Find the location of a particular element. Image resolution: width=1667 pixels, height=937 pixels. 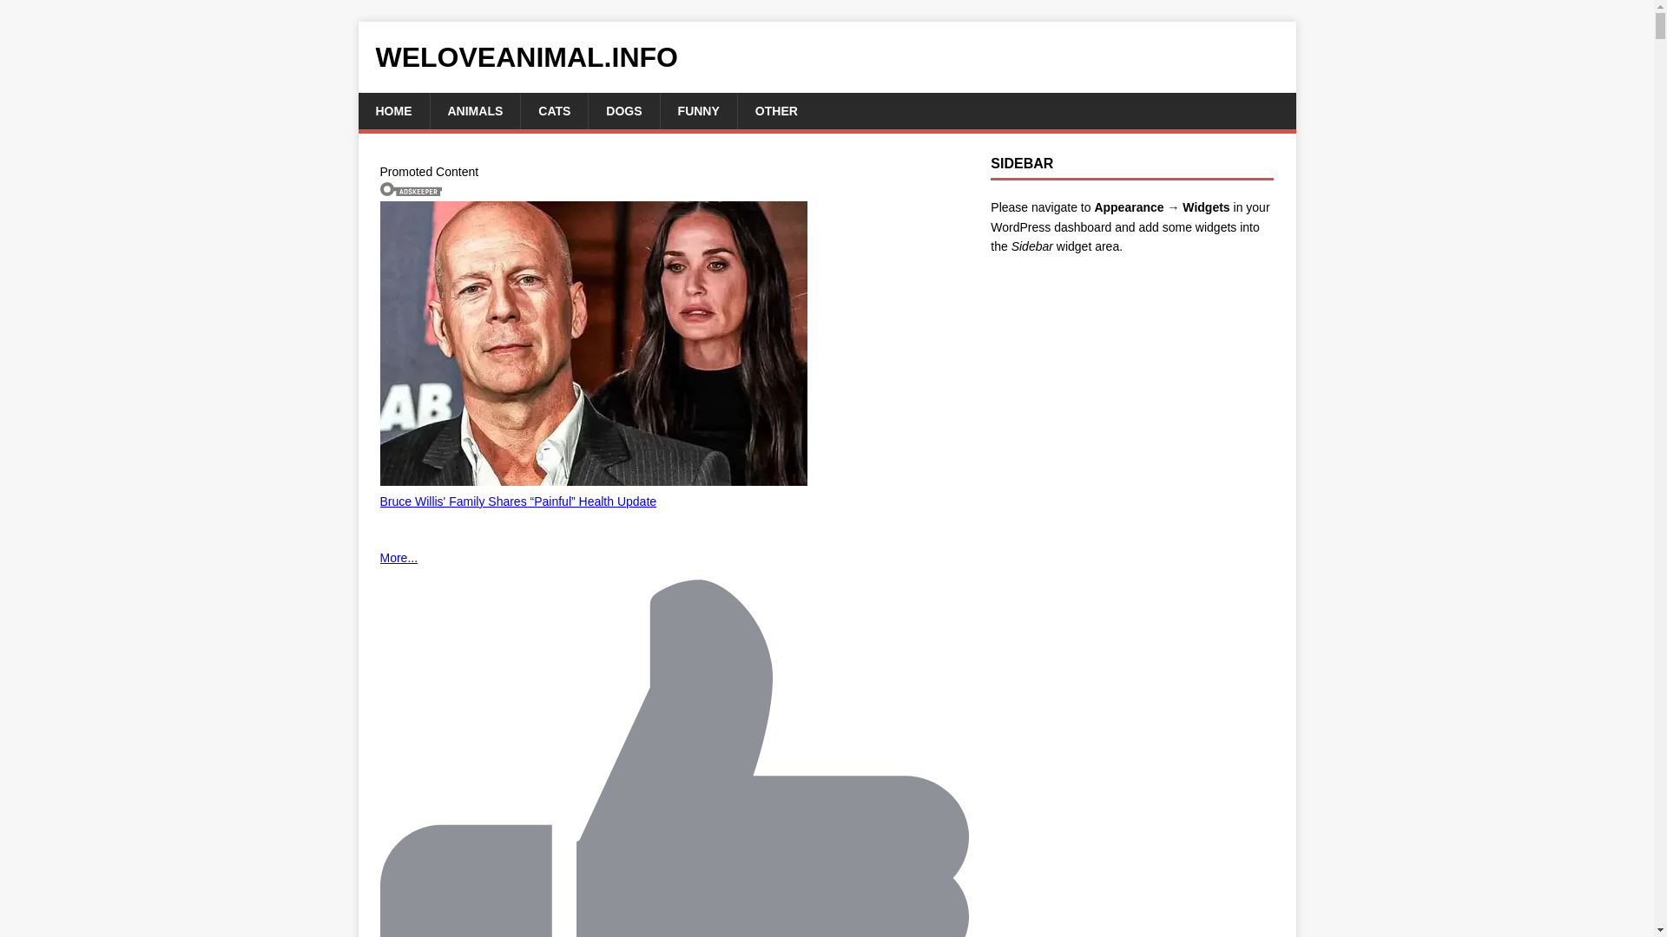

CATS is located at coordinates (554, 111).